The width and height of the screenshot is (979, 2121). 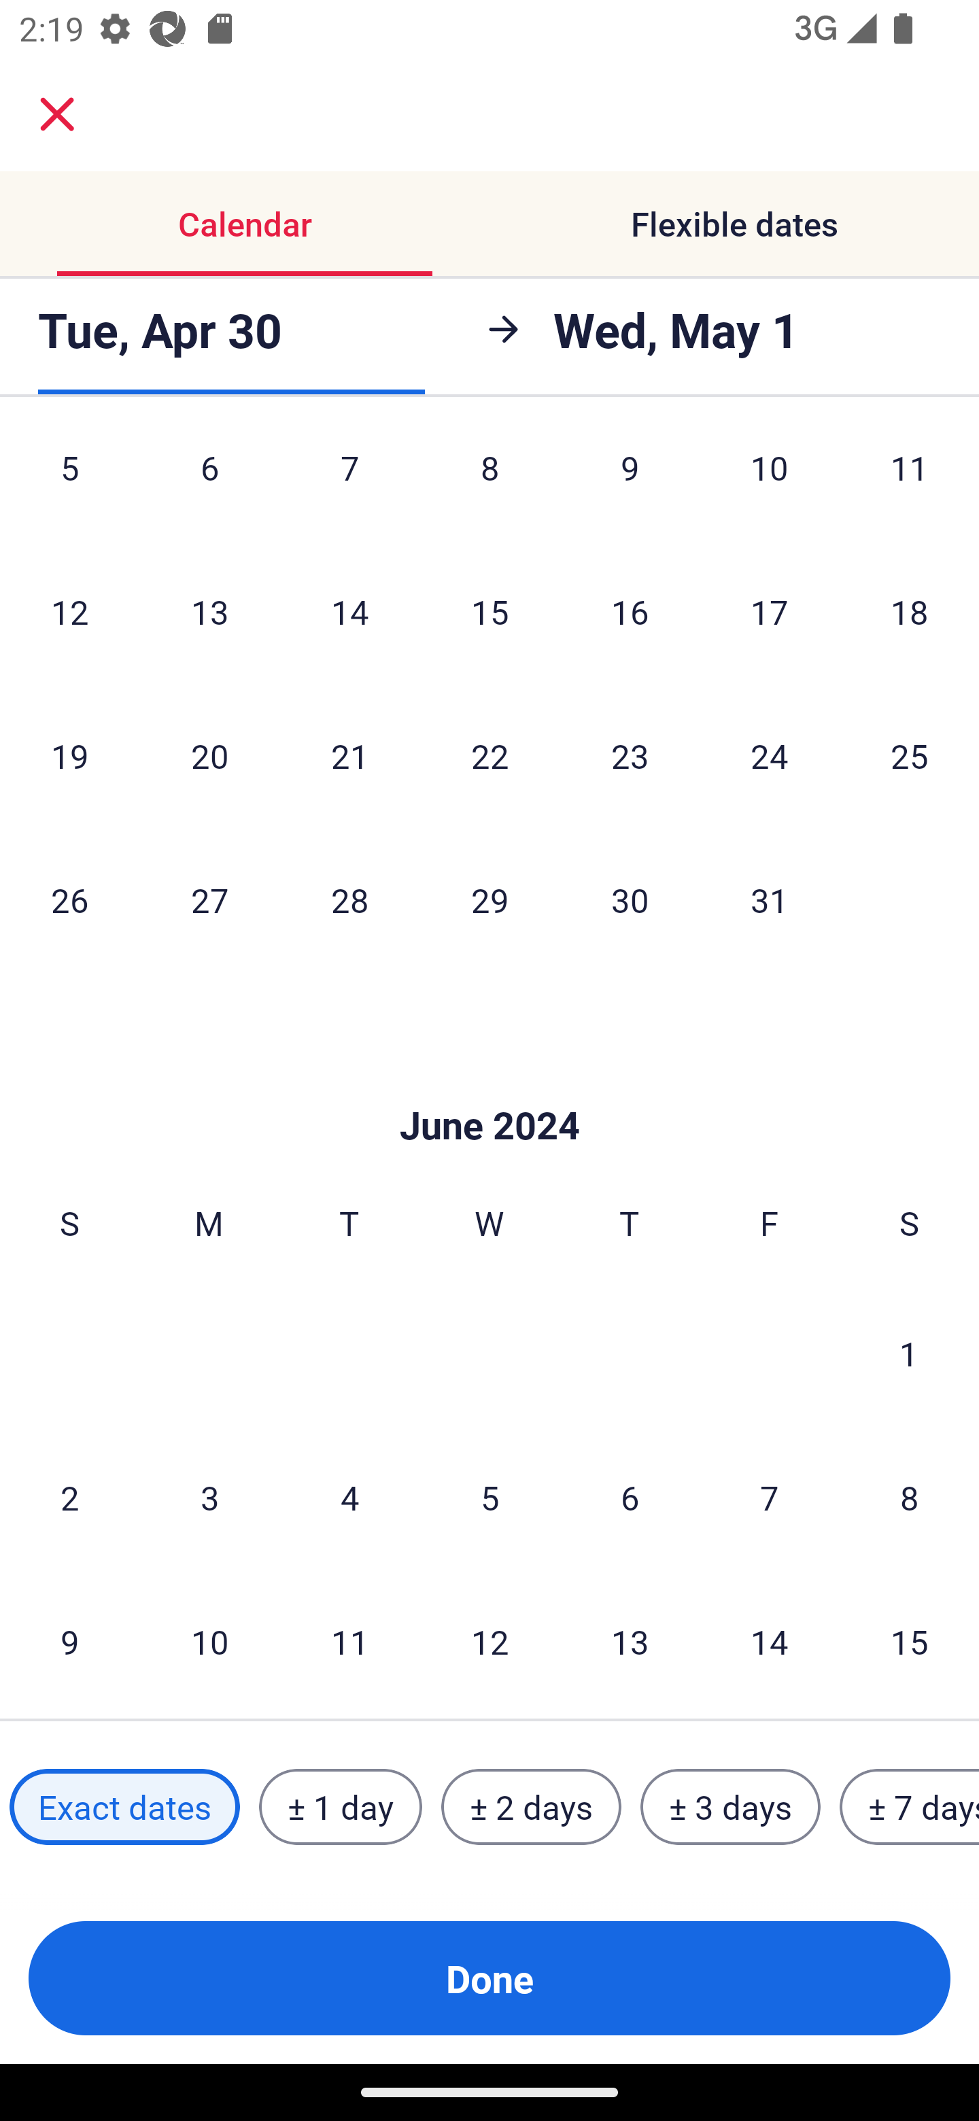 What do you see at coordinates (770, 1641) in the screenshot?
I see `14 Friday, June 14, 2024` at bounding box center [770, 1641].